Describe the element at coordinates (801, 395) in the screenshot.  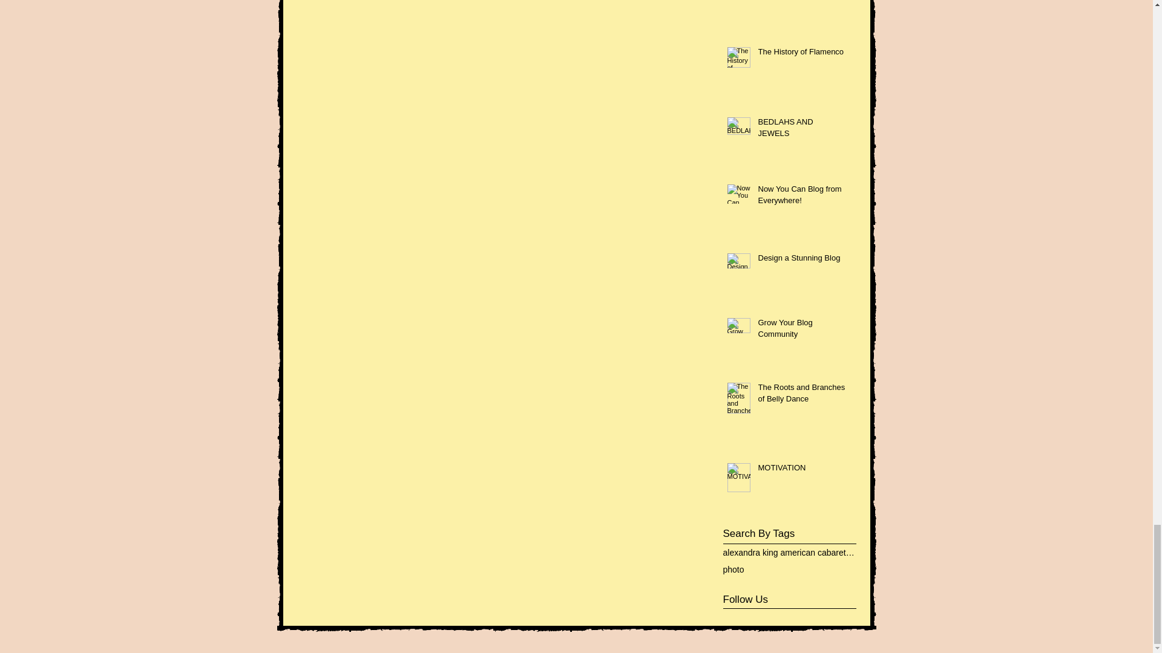
I see `The Roots and Branches of Belly Dance` at that location.